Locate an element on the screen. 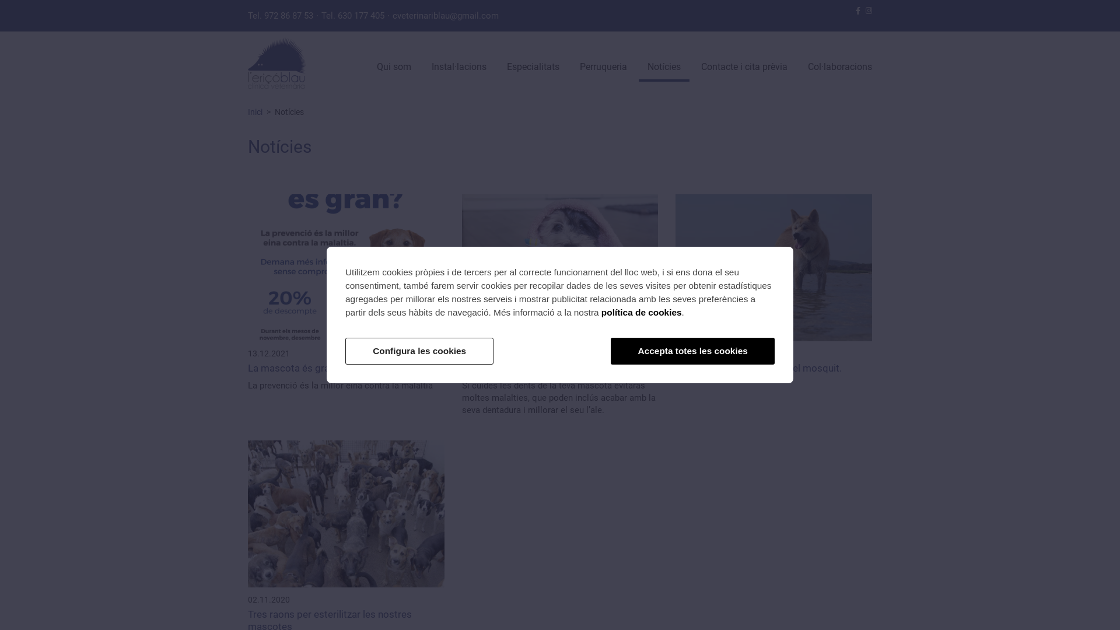 Image resolution: width=1120 pixels, height=630 pixels. Qui som is located at coordinates (394, 68).